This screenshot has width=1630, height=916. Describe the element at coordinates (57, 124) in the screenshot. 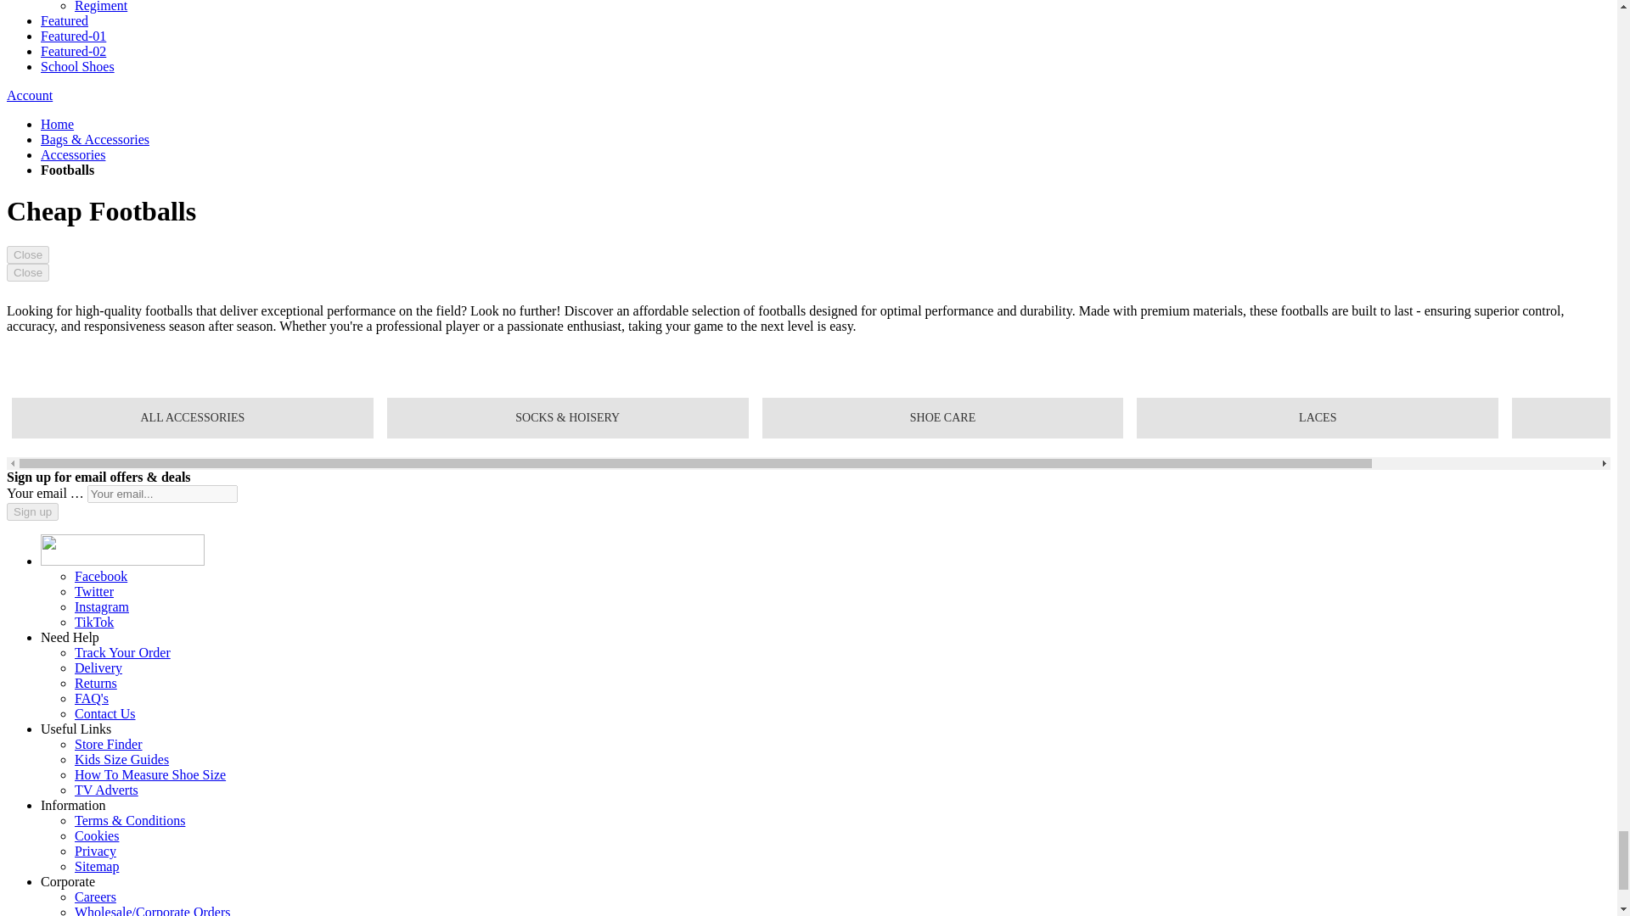

I see `Go to Home Page` at that location.